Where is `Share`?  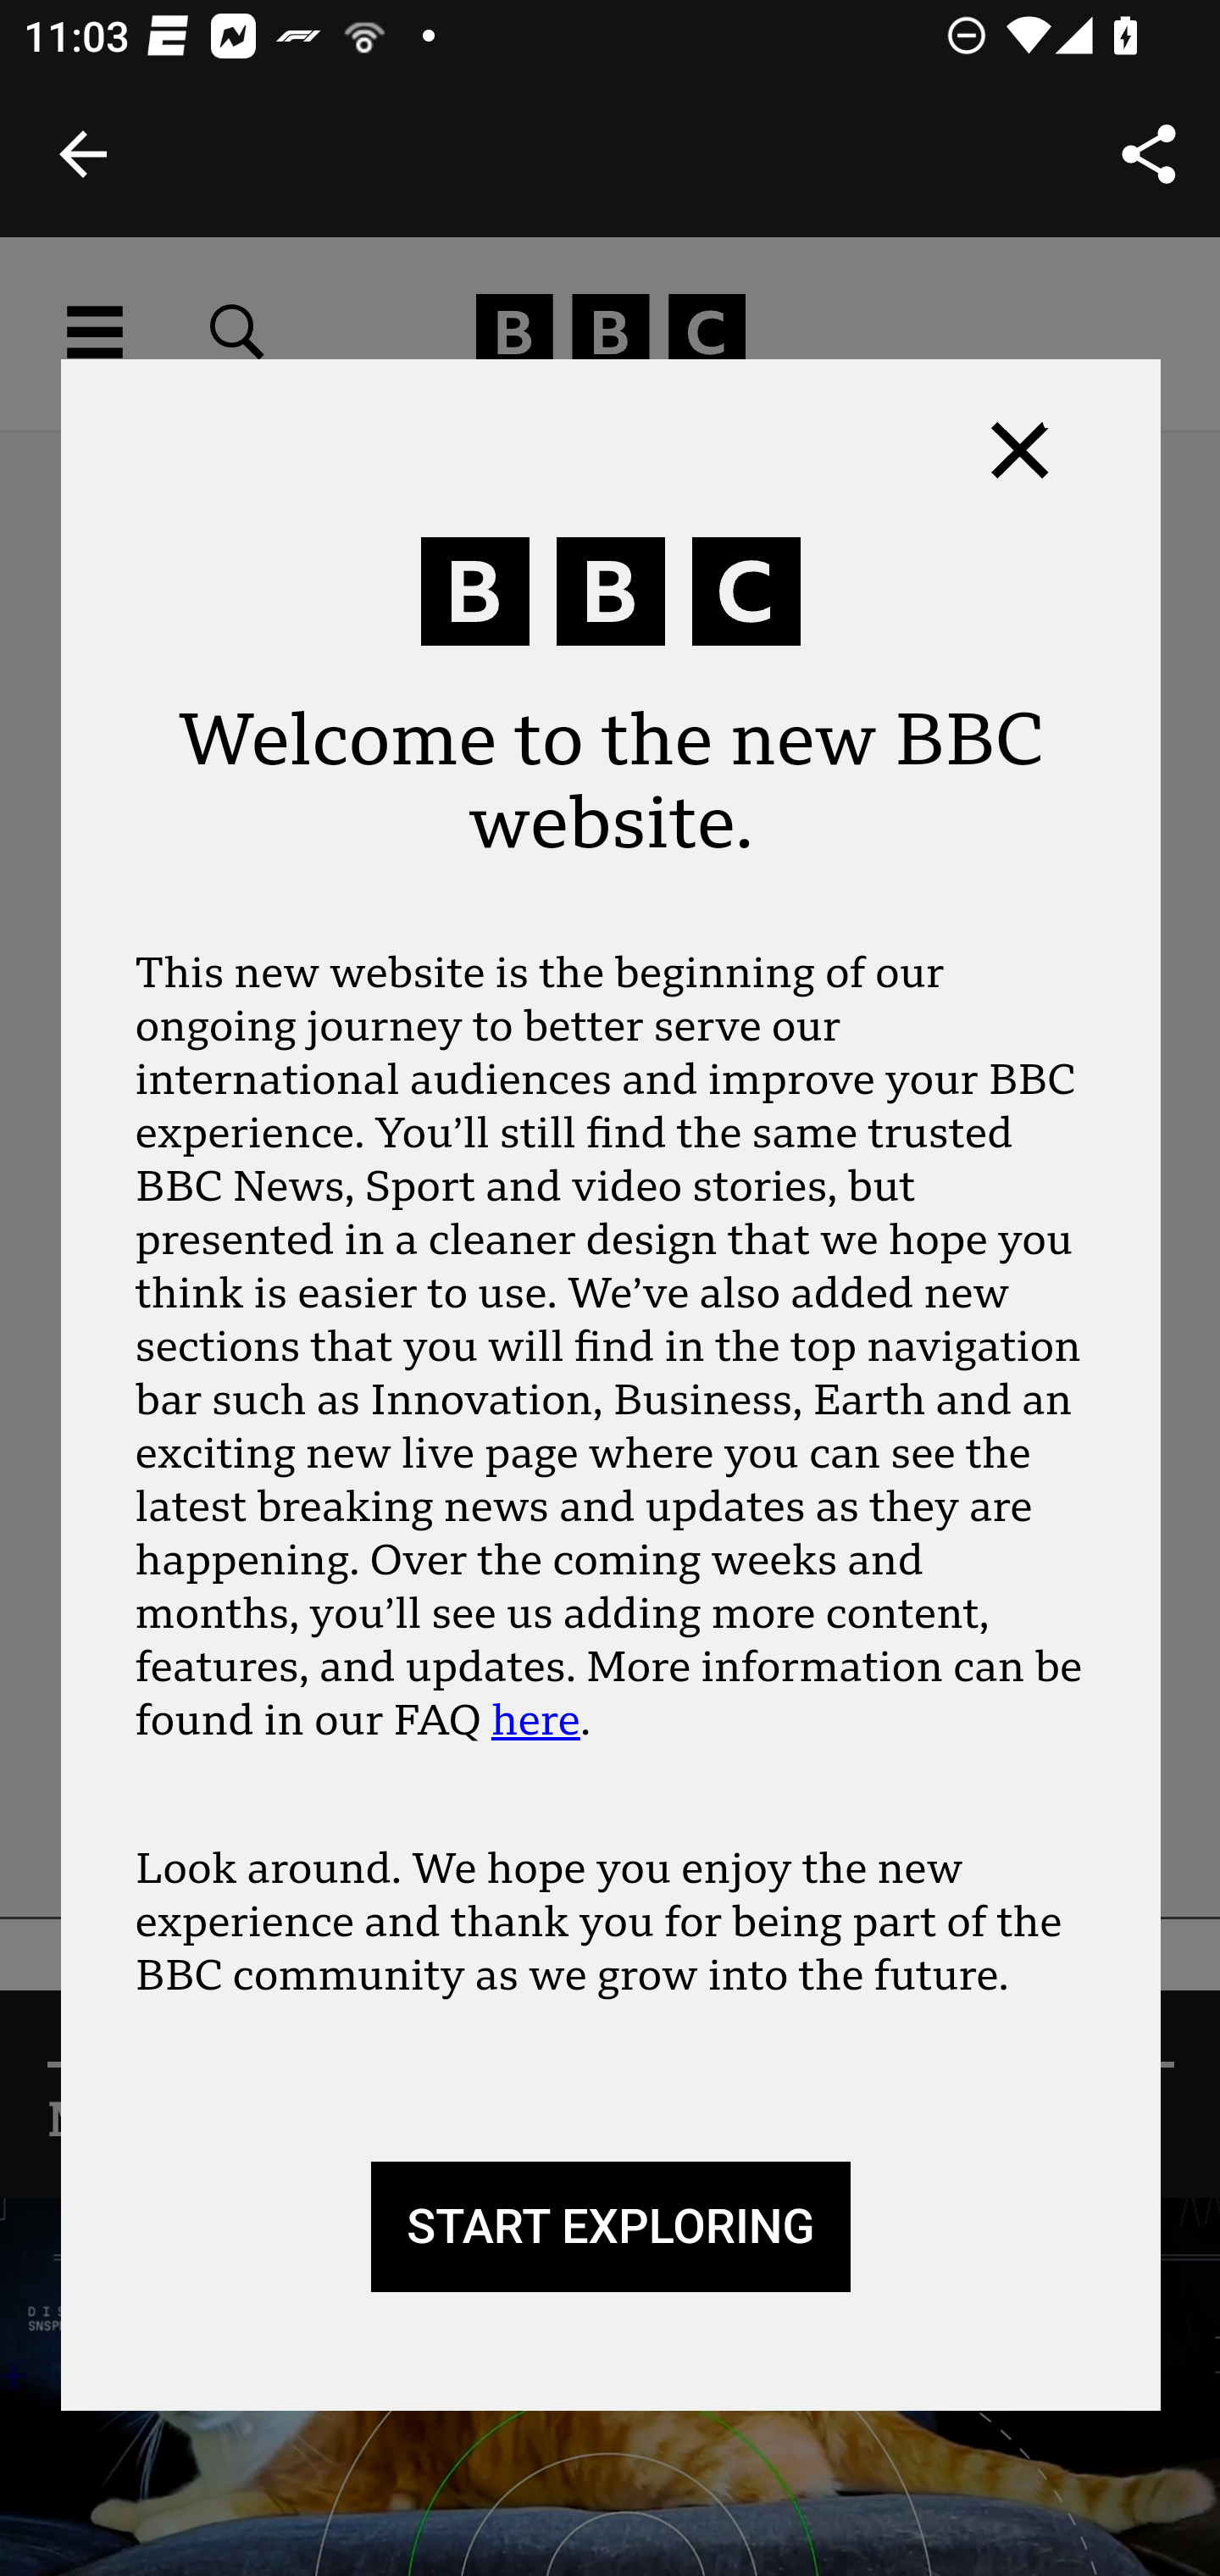 Share is located at coordinates (1149, 154).